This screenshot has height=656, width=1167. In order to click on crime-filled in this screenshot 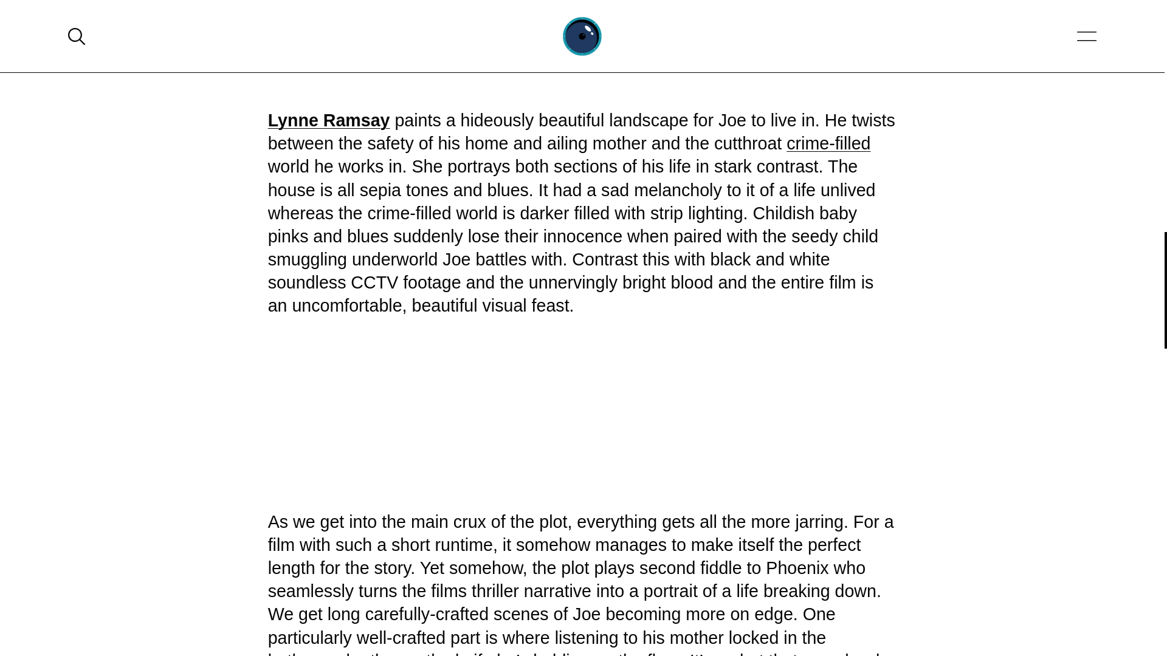, I will do `click(828, 143)`.